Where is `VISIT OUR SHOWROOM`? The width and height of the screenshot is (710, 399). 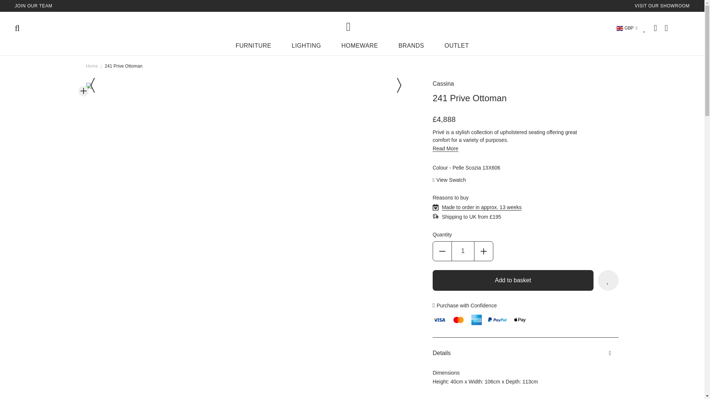 VISIT OUR SHOWROOM is located at coordinates (662, 6).